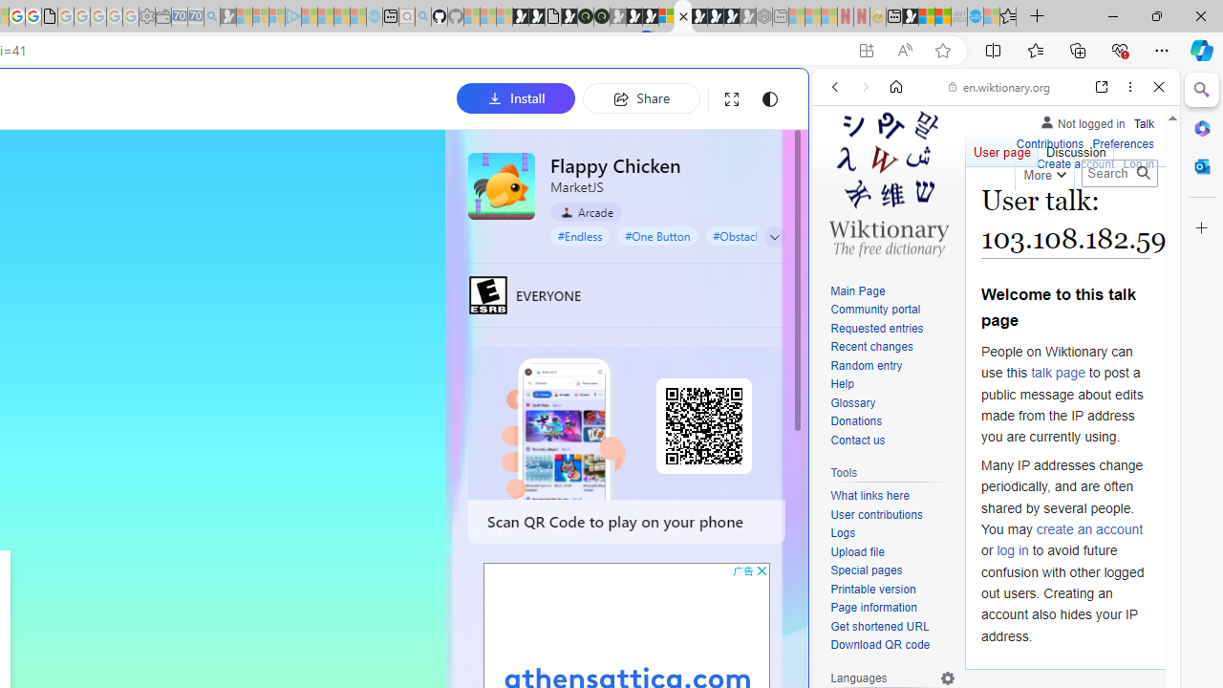 The height and width of the screenshot is (688, 1223). I want to click on Open link in new tab, so click(1102, 87).